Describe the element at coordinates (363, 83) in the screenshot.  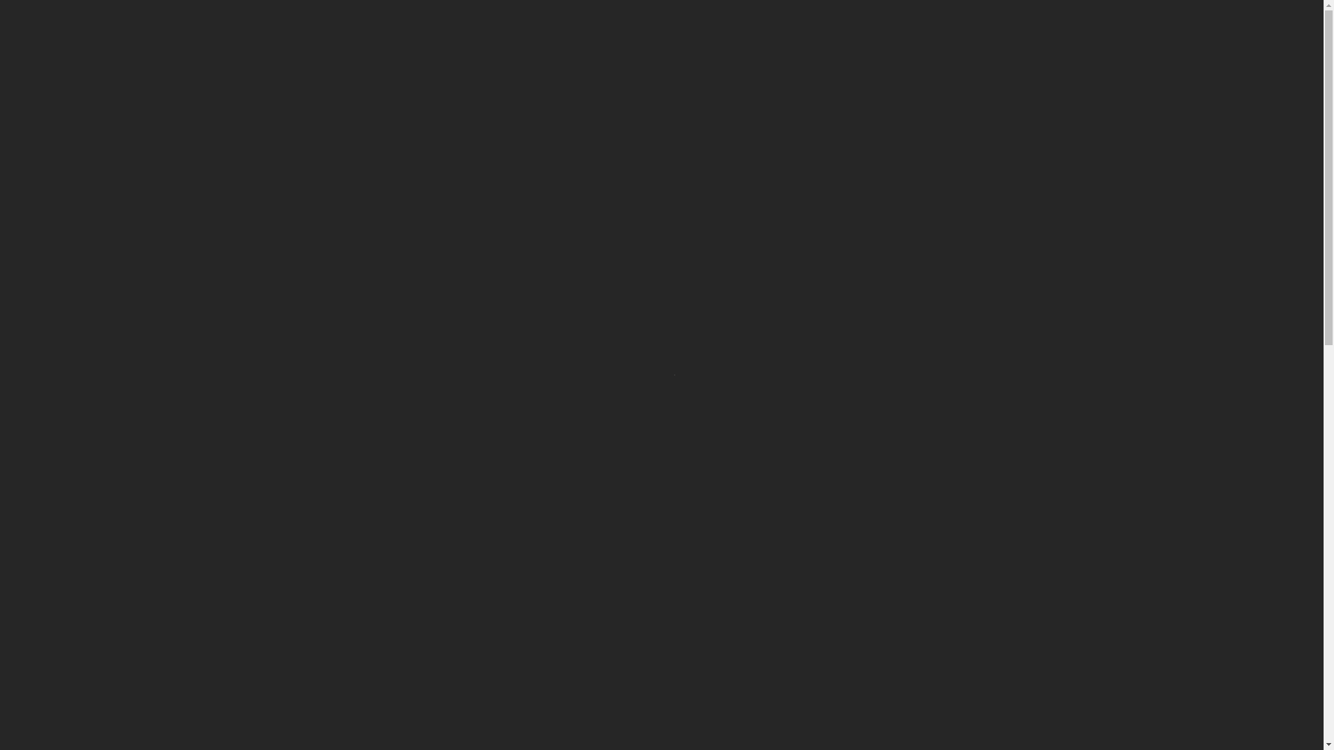
I see `IRIS Simulations - Aviate, Navigate, Communicate!` at that location.